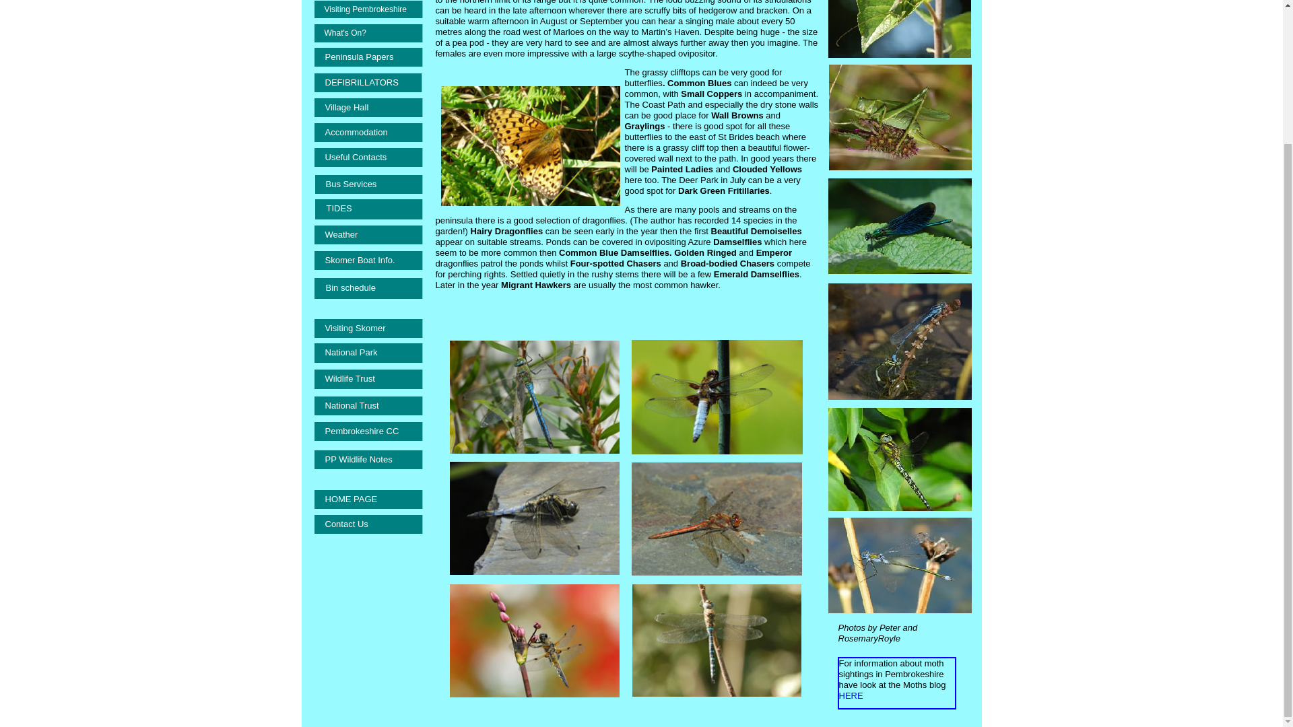 The width and height of the screenshot is (1293, 727). Describe the element at coordinates (368, 524) in the screenshot. I see `Contact Us` at that location.